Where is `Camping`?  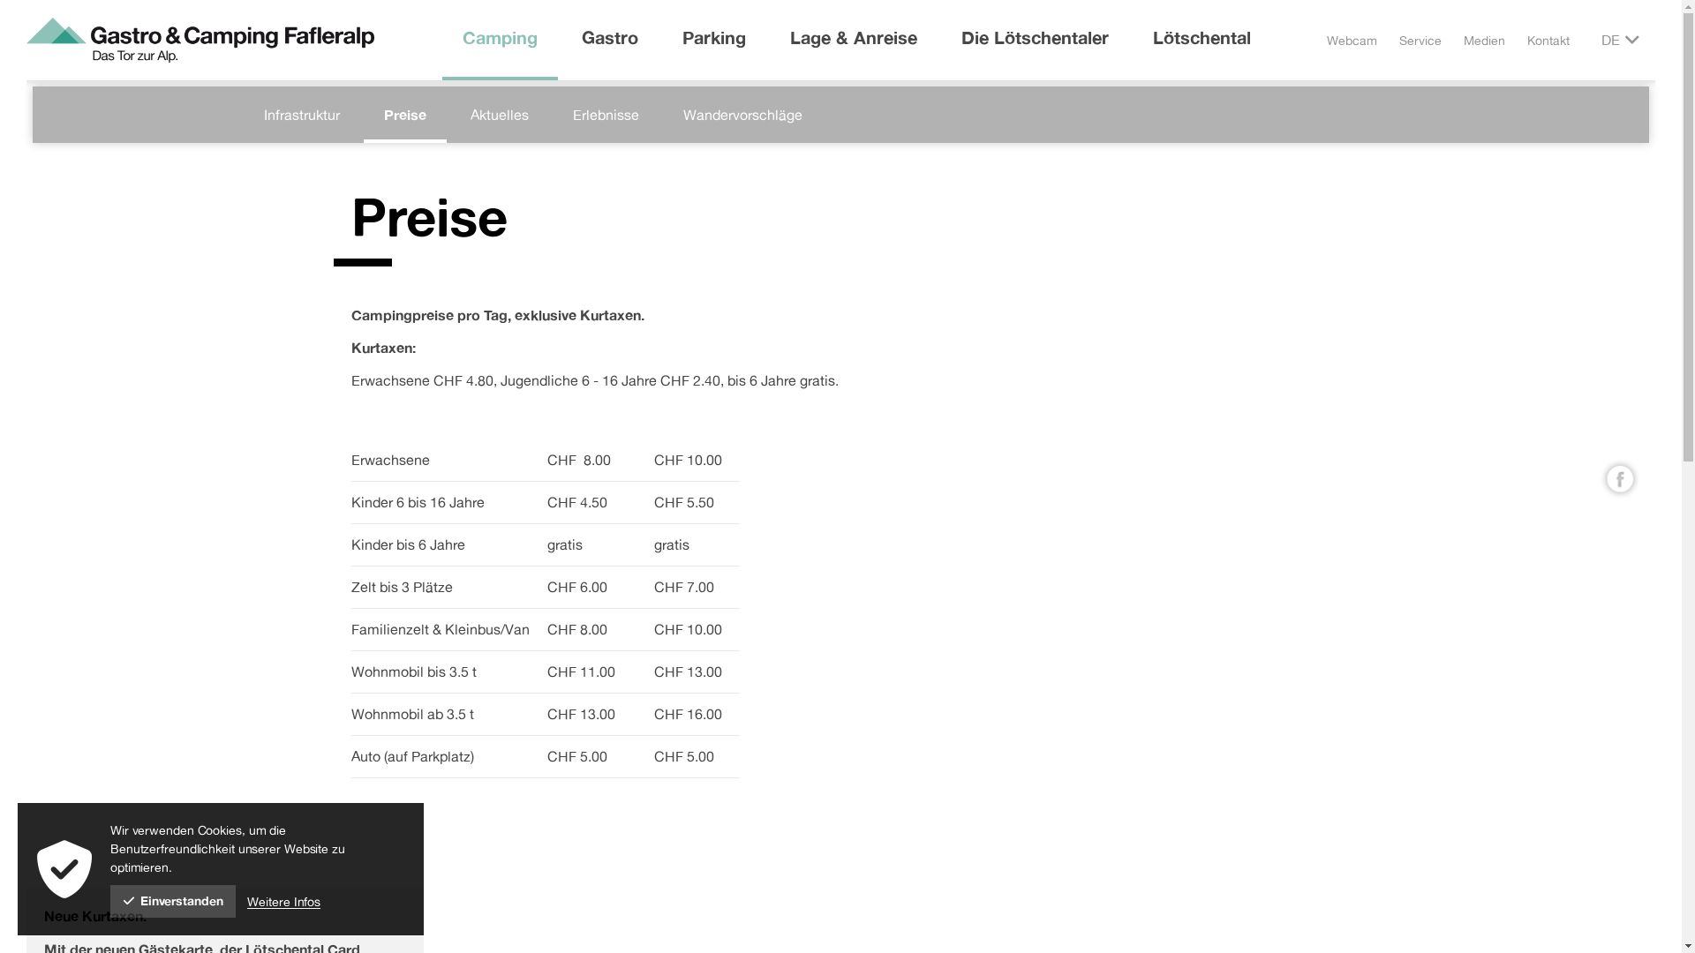 Camping is located at coordinates (500, 38).